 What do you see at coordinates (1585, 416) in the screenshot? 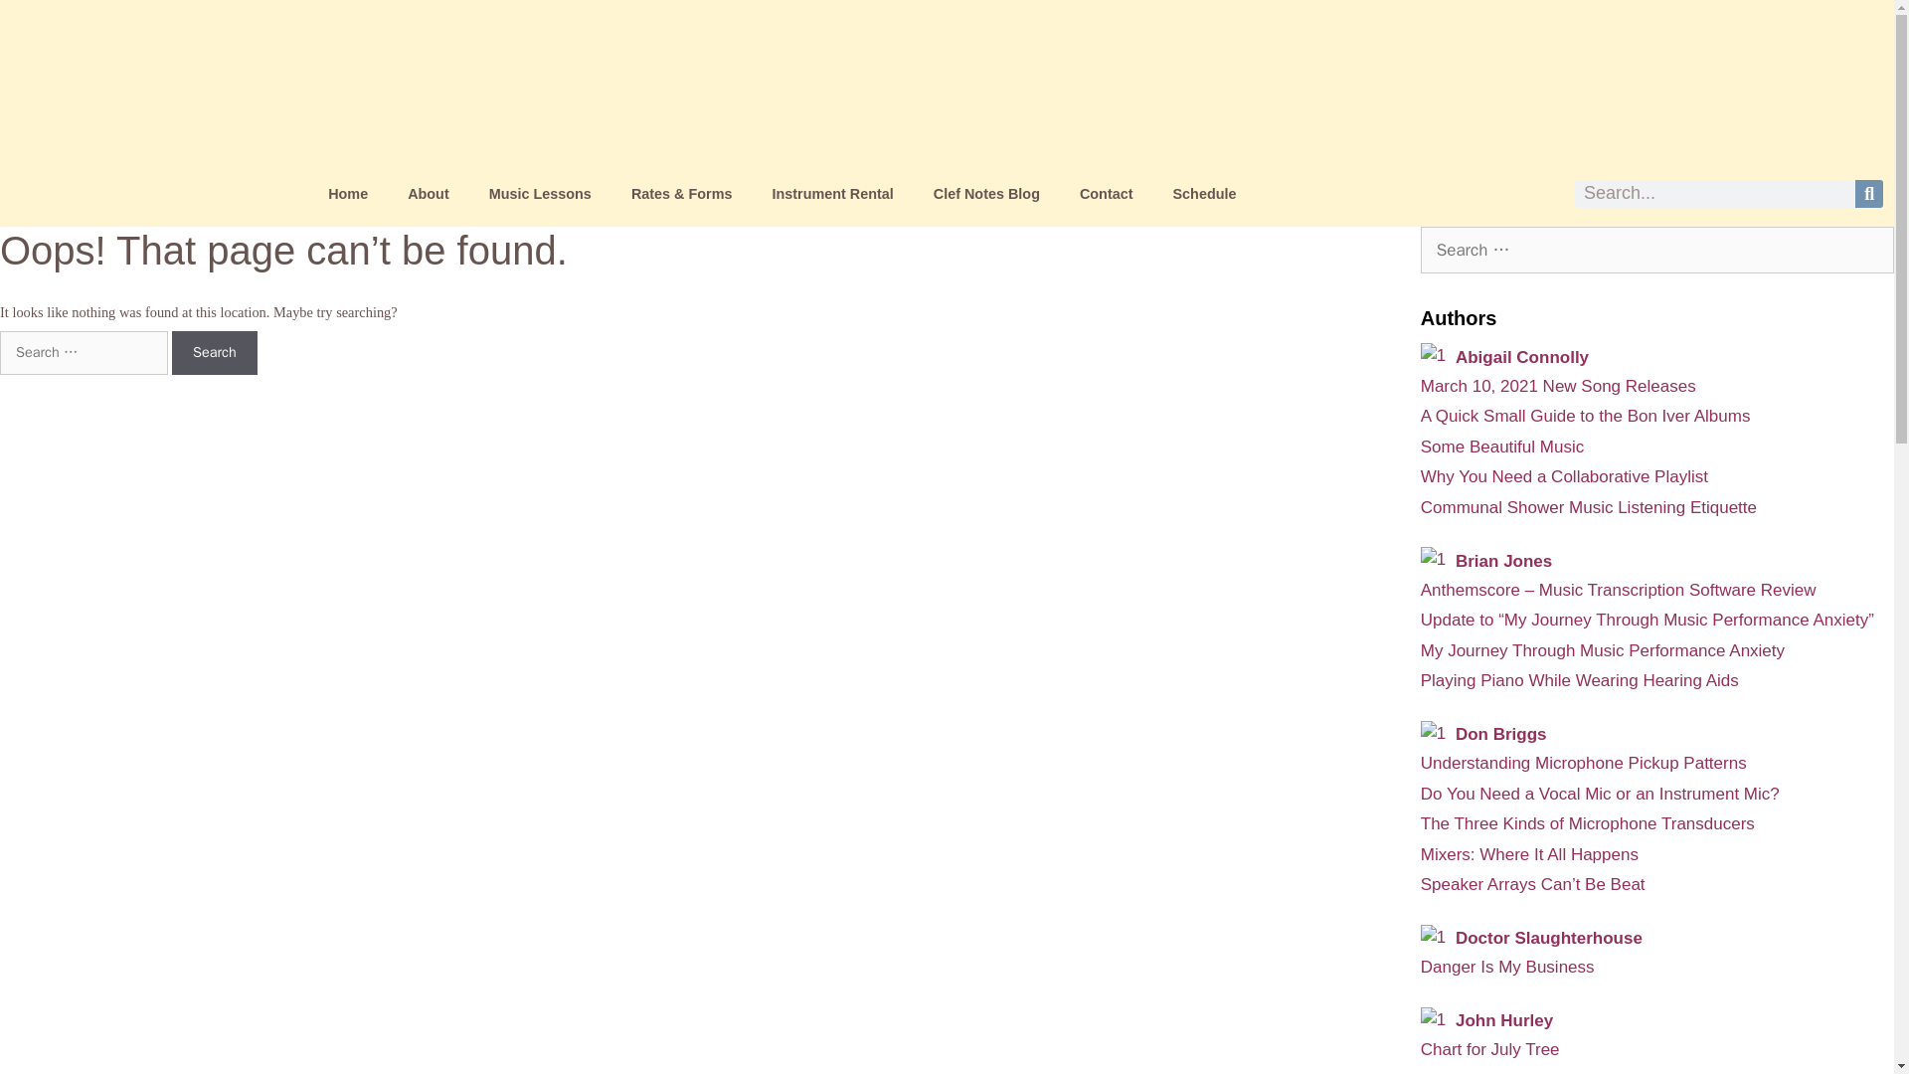
I see `A Quick Small Guide to the Bon Iver Albums` at bounding box center [1585, 416].